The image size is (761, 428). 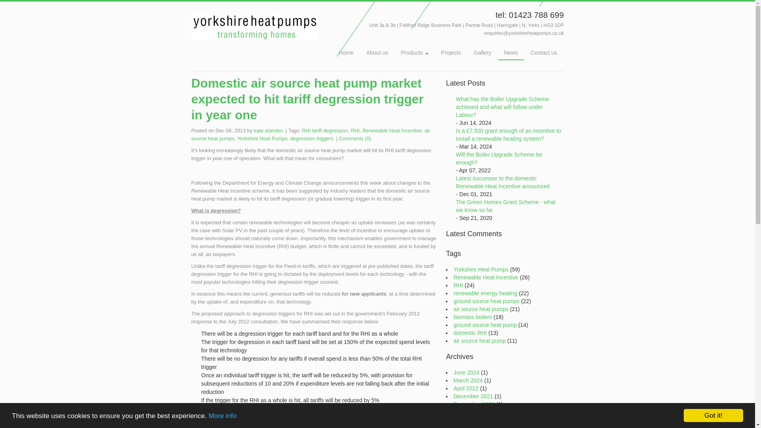 What do you see at coordinates (377, 52) in the screenshot?
I see `About us` at bounding box center [377, 52].